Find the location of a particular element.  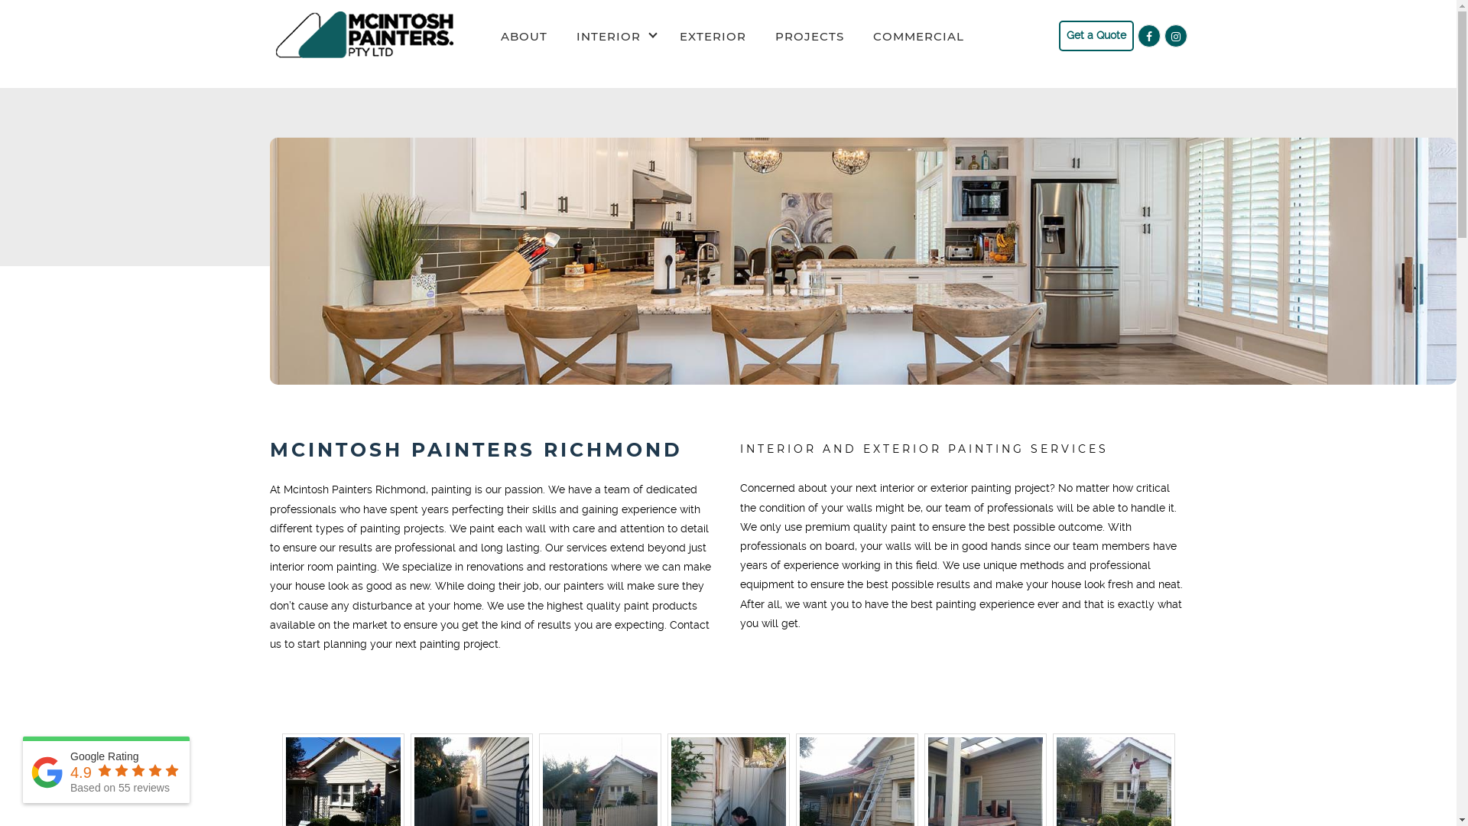

INTERIOR is located at coordinates (609, 37).